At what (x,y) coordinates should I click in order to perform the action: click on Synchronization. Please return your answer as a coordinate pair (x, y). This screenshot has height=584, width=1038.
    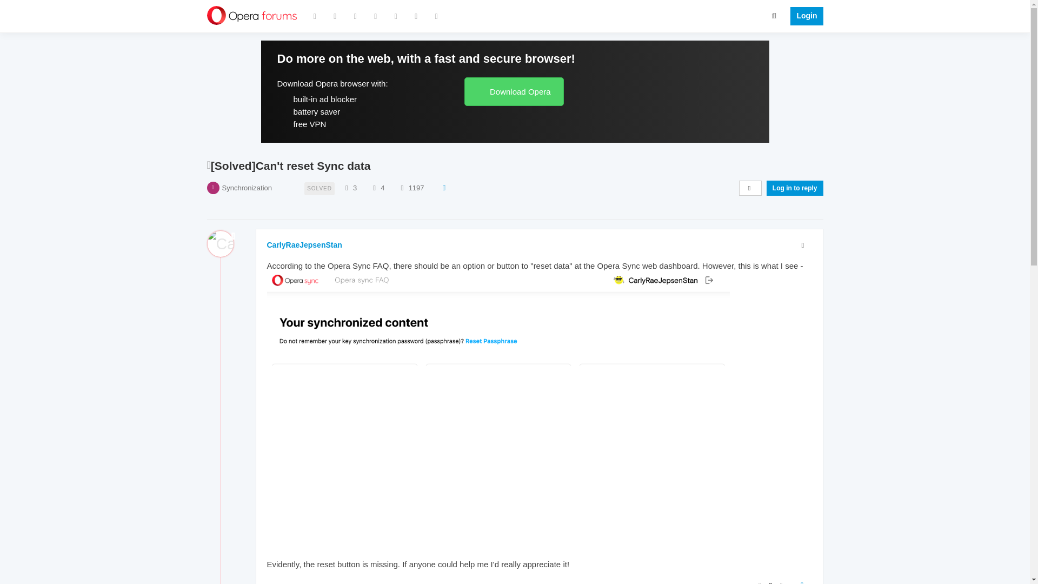
    Looking at the image, I should click on (247, 188).